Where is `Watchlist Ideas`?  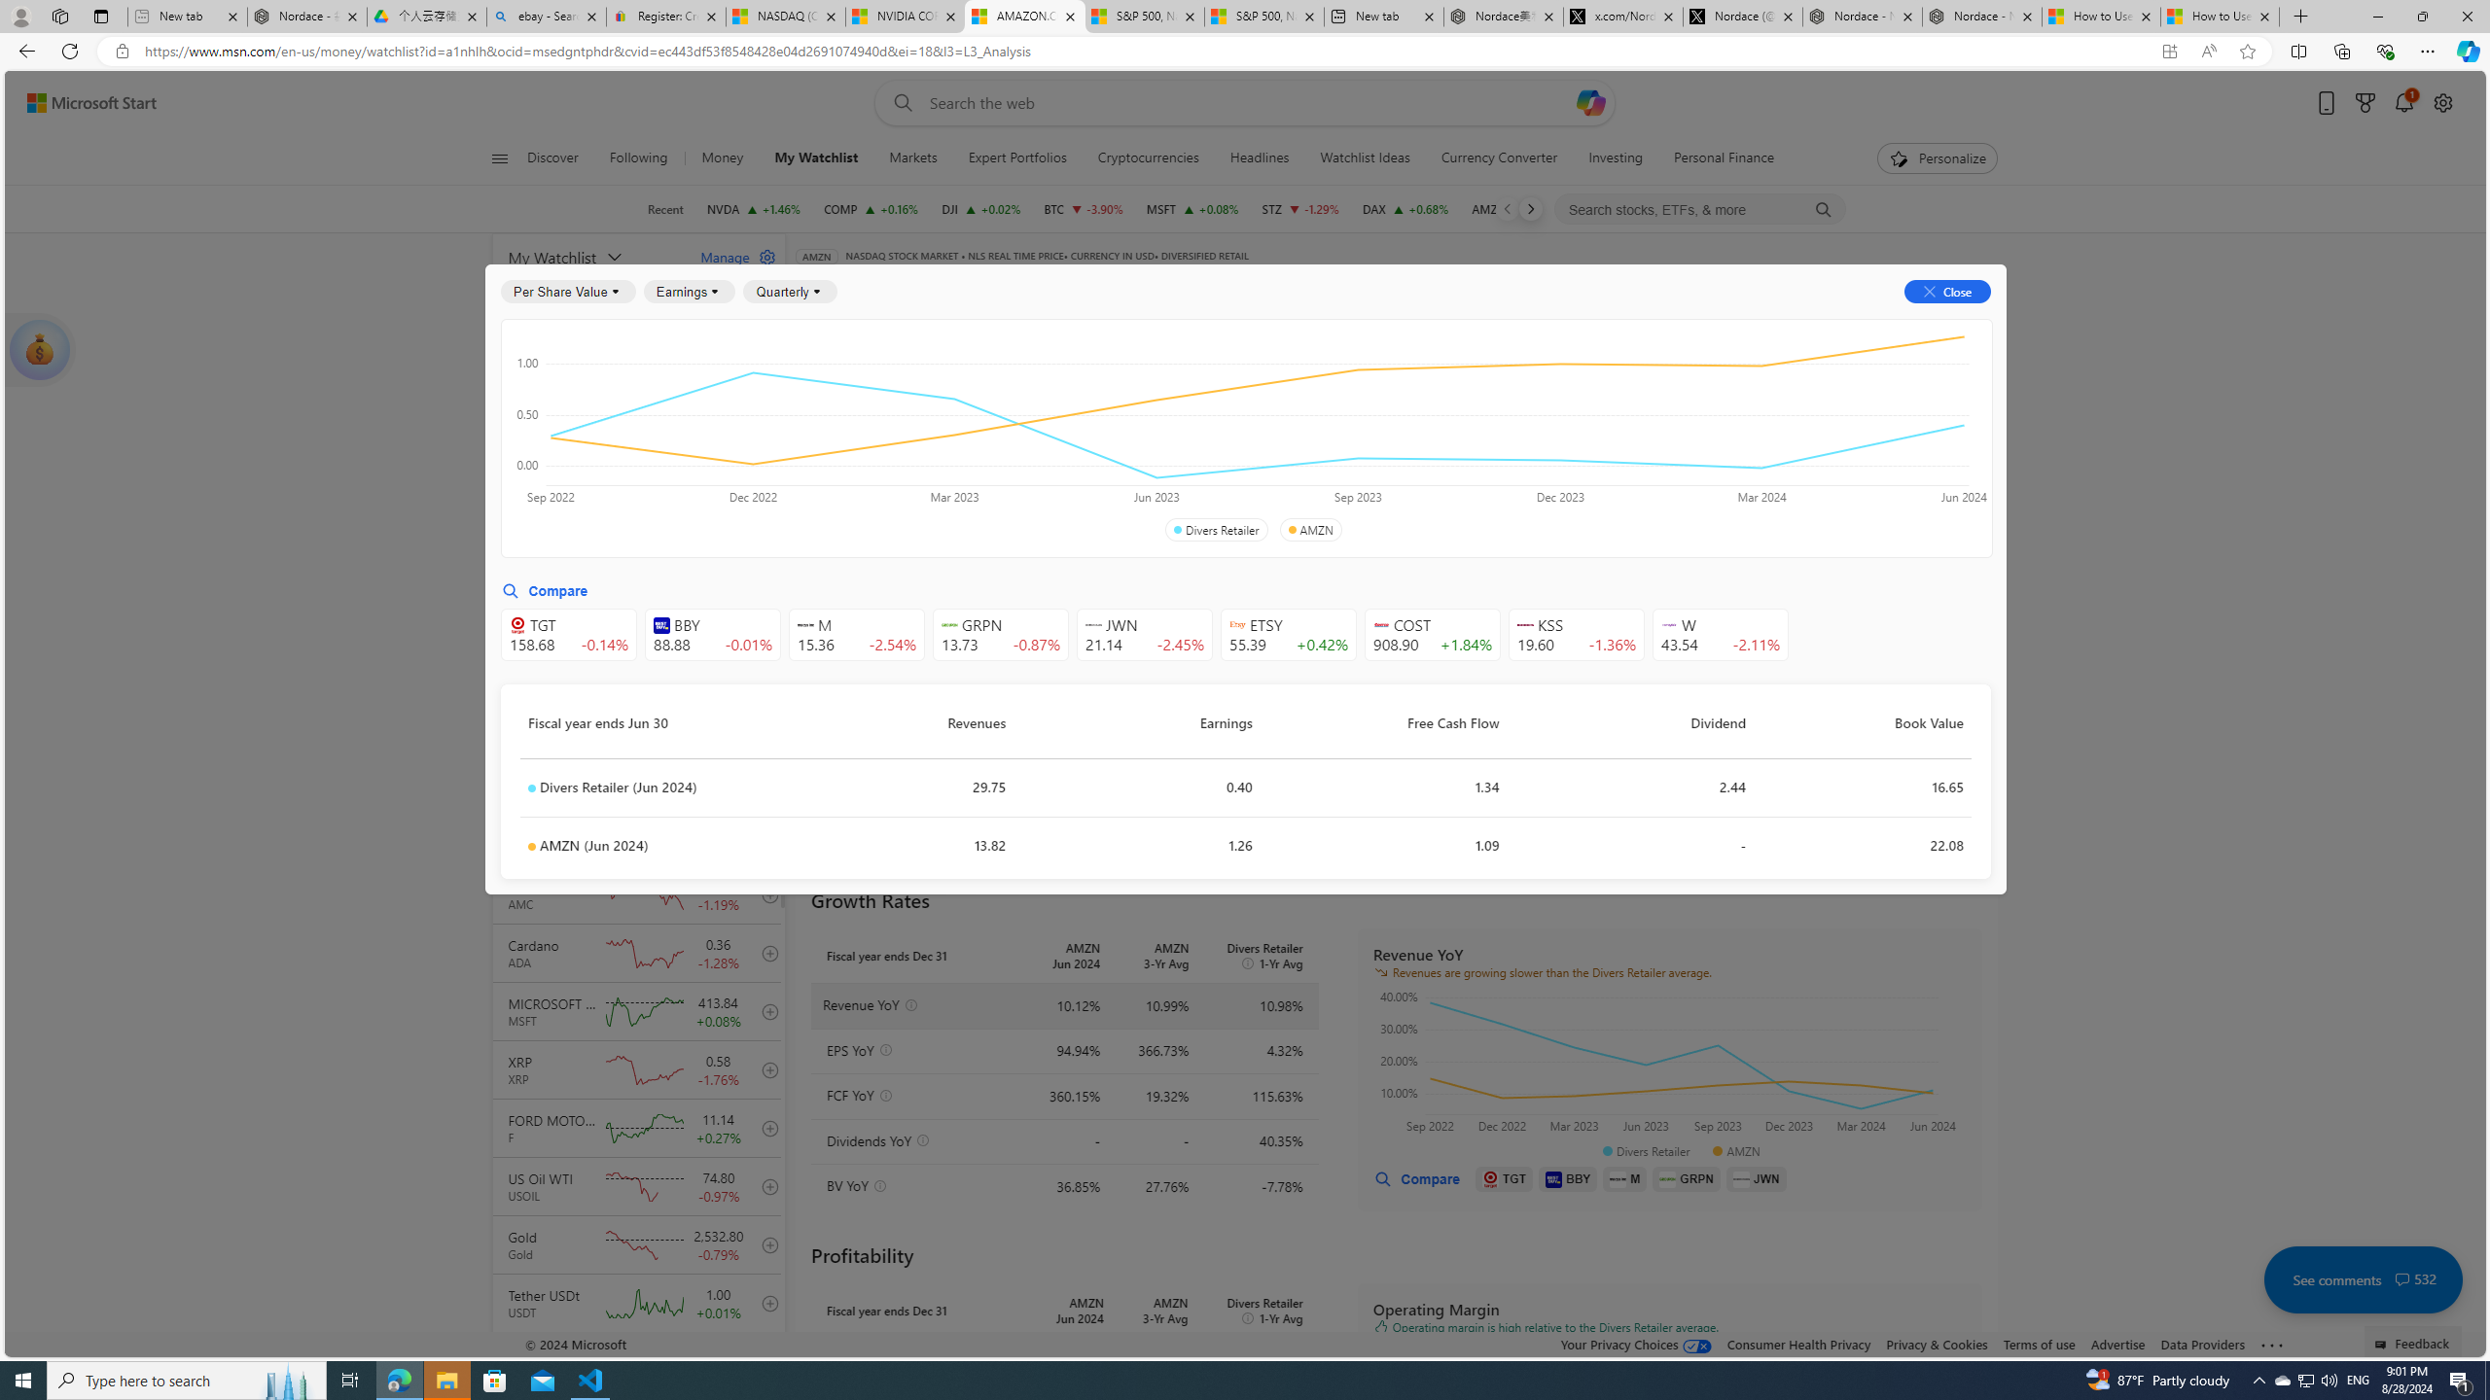
Watchlist Ideas is located at coordinates (1364, 158).